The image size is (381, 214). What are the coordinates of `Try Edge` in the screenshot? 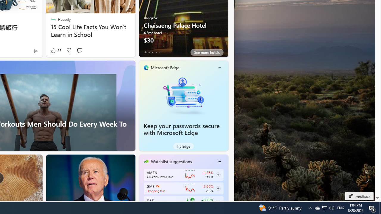 It's located at (183, 146).